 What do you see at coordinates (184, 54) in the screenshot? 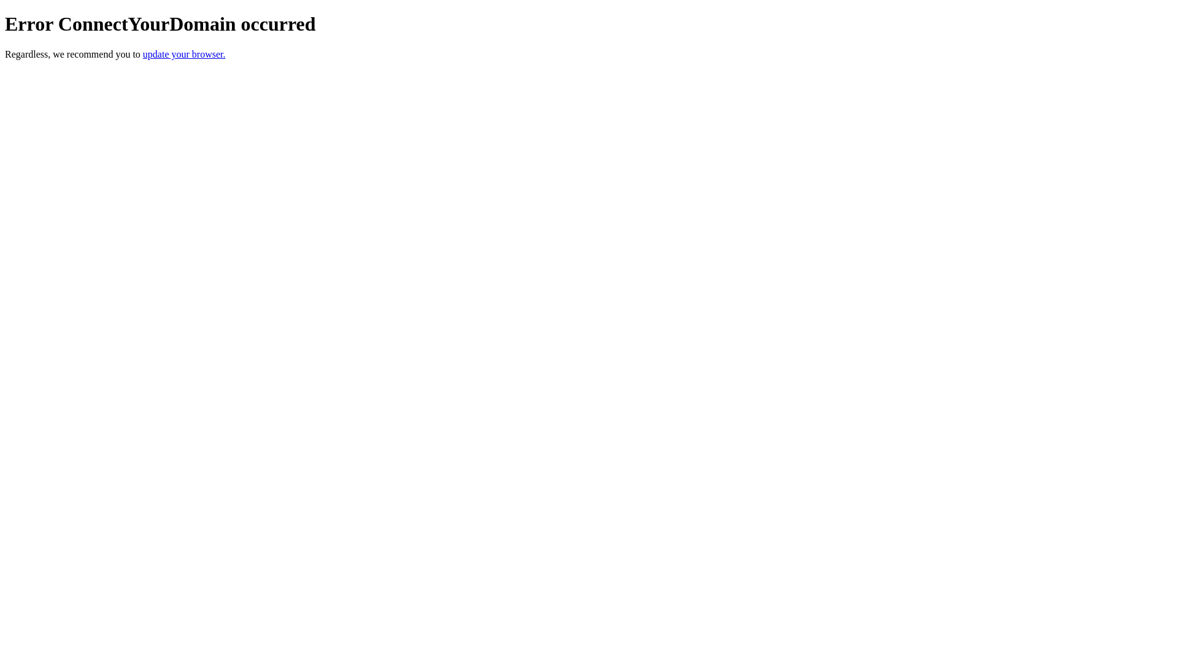
I see `update your browser.` at bounding box center [184, 54].